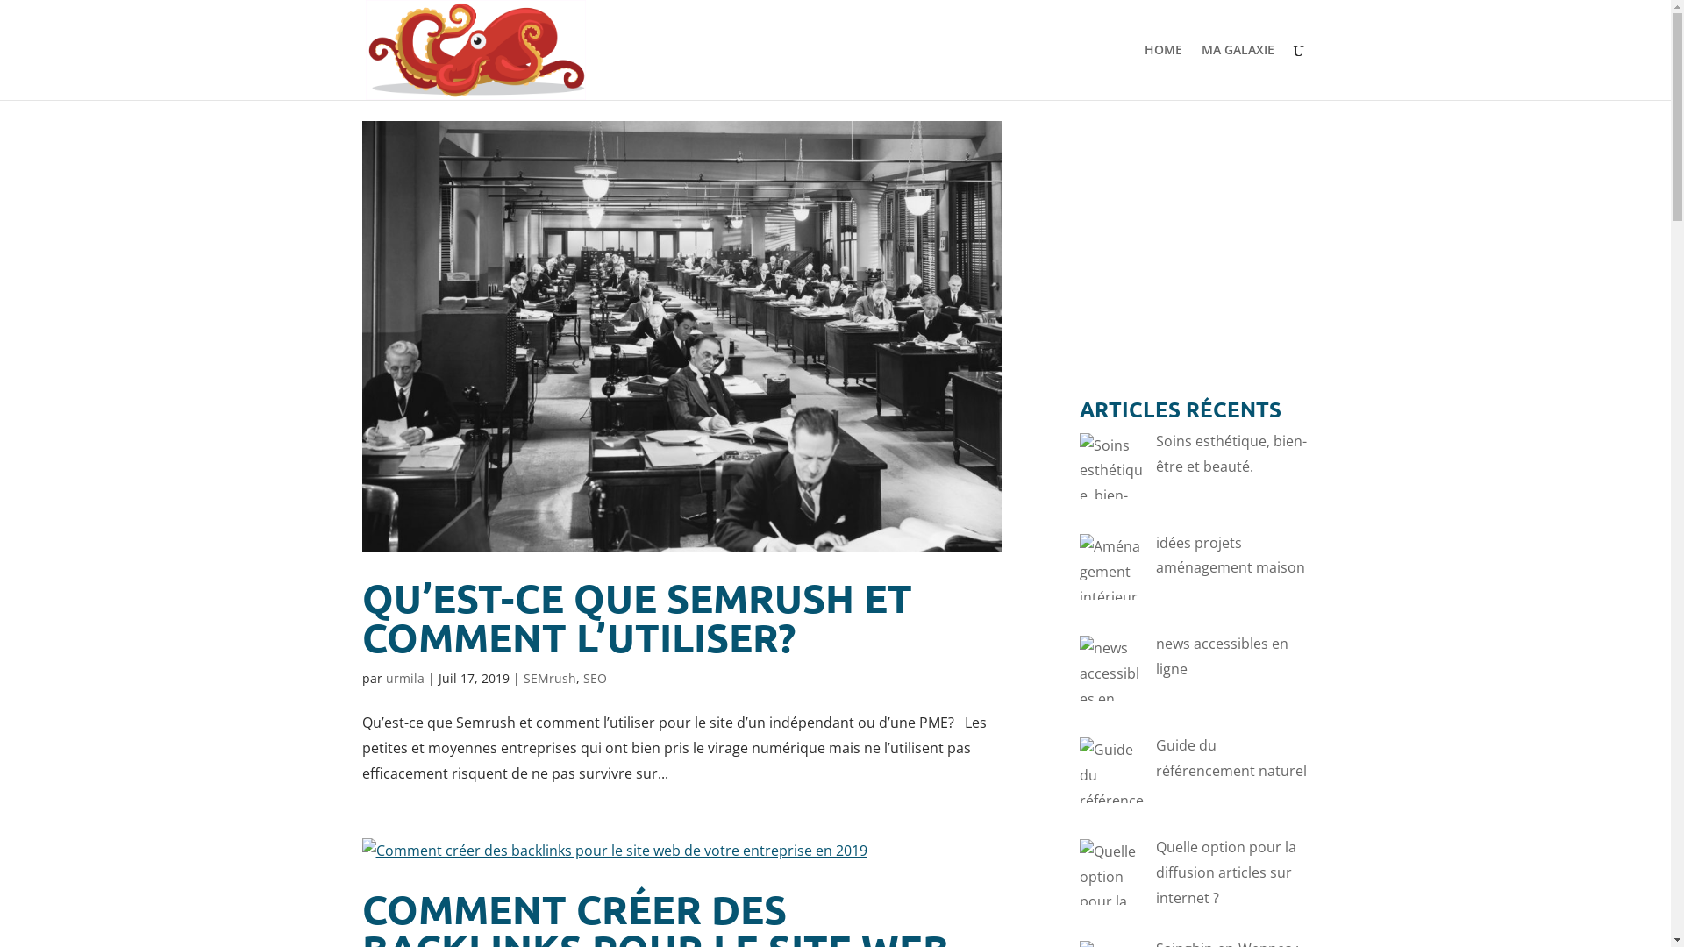  I want to click on news accessibles en ligne, so click(1223, 656).